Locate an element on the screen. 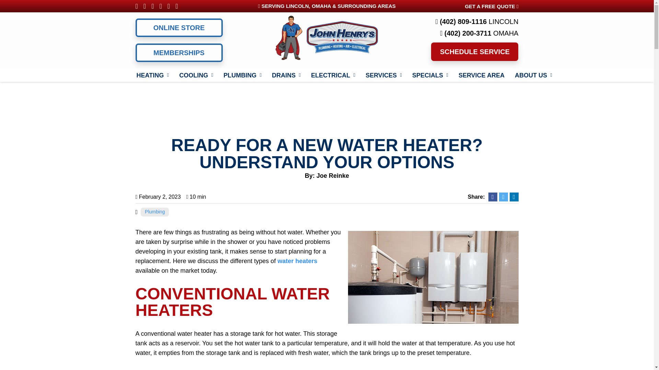 The image size is (659, 370). Ready for a New Water Heater? Understand Your Options is located at coordinates (433, 277).